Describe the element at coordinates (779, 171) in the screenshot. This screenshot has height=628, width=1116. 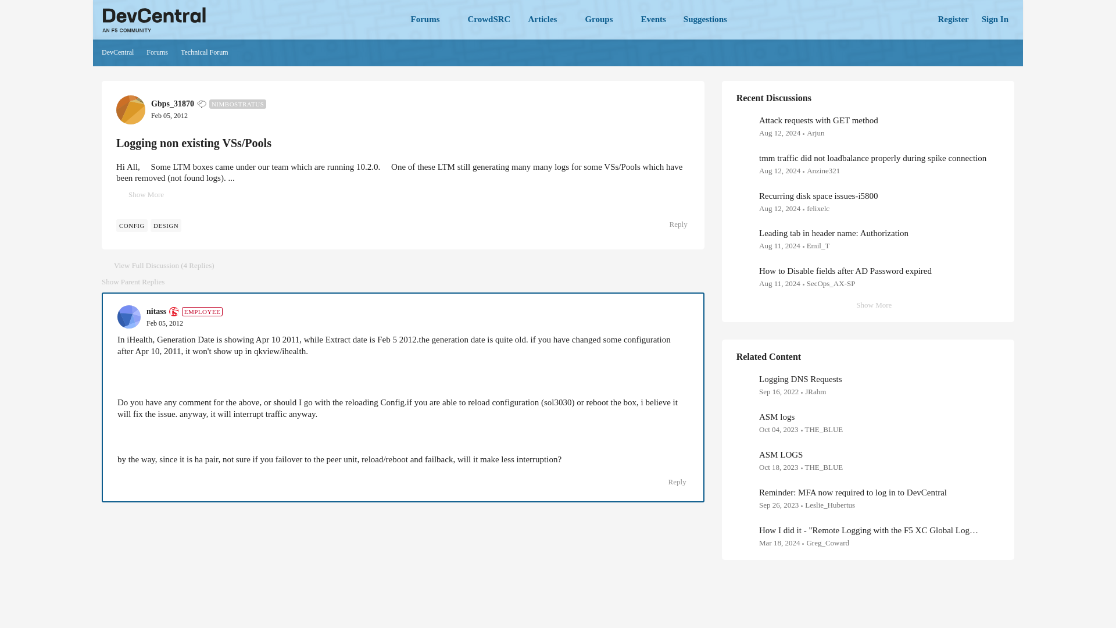
I see `August 12, 2024 at 2:08 AM` at that location.